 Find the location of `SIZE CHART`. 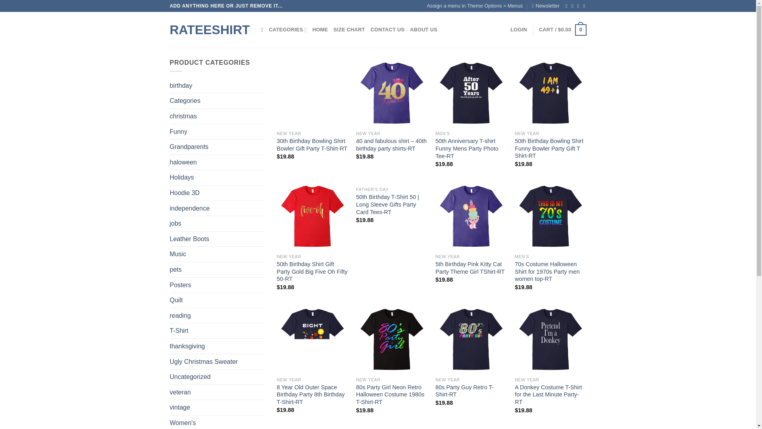

SIZE CHART is located at coordinates (349, 30).